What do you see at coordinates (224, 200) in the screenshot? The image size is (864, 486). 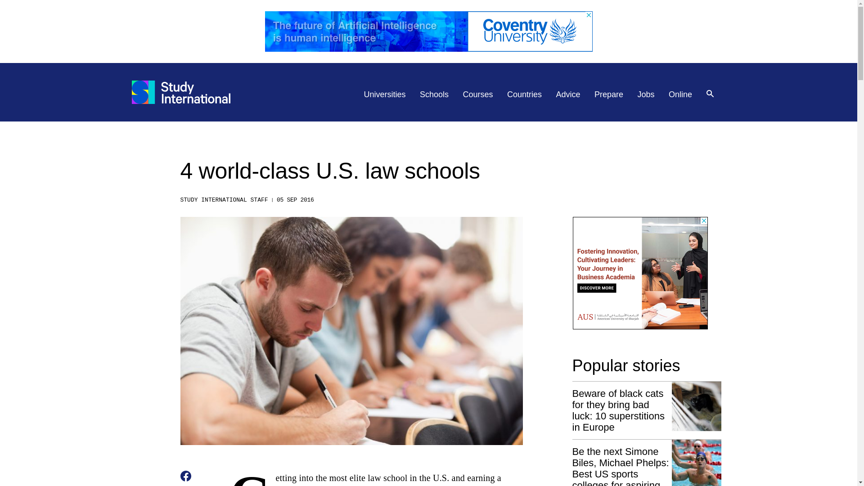 I see `STUDY INTERNATIONAL STAFF` at bounding box center [224, 200].